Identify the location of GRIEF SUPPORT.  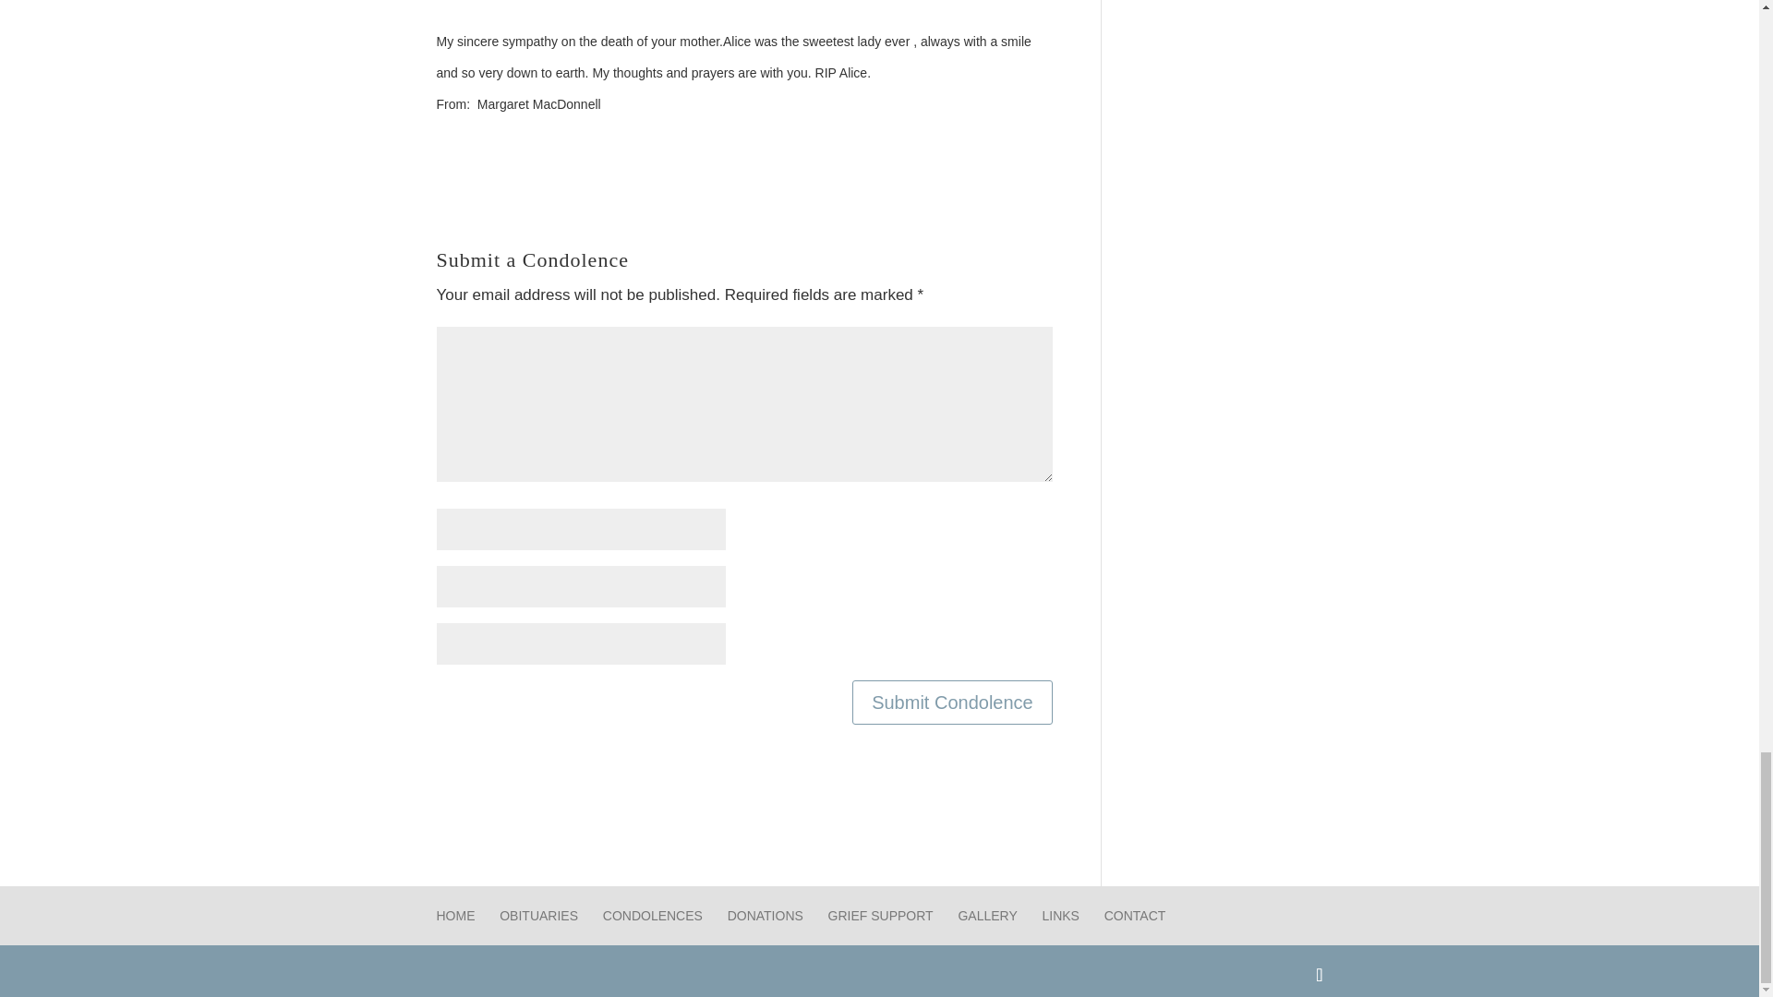
(881, 916).